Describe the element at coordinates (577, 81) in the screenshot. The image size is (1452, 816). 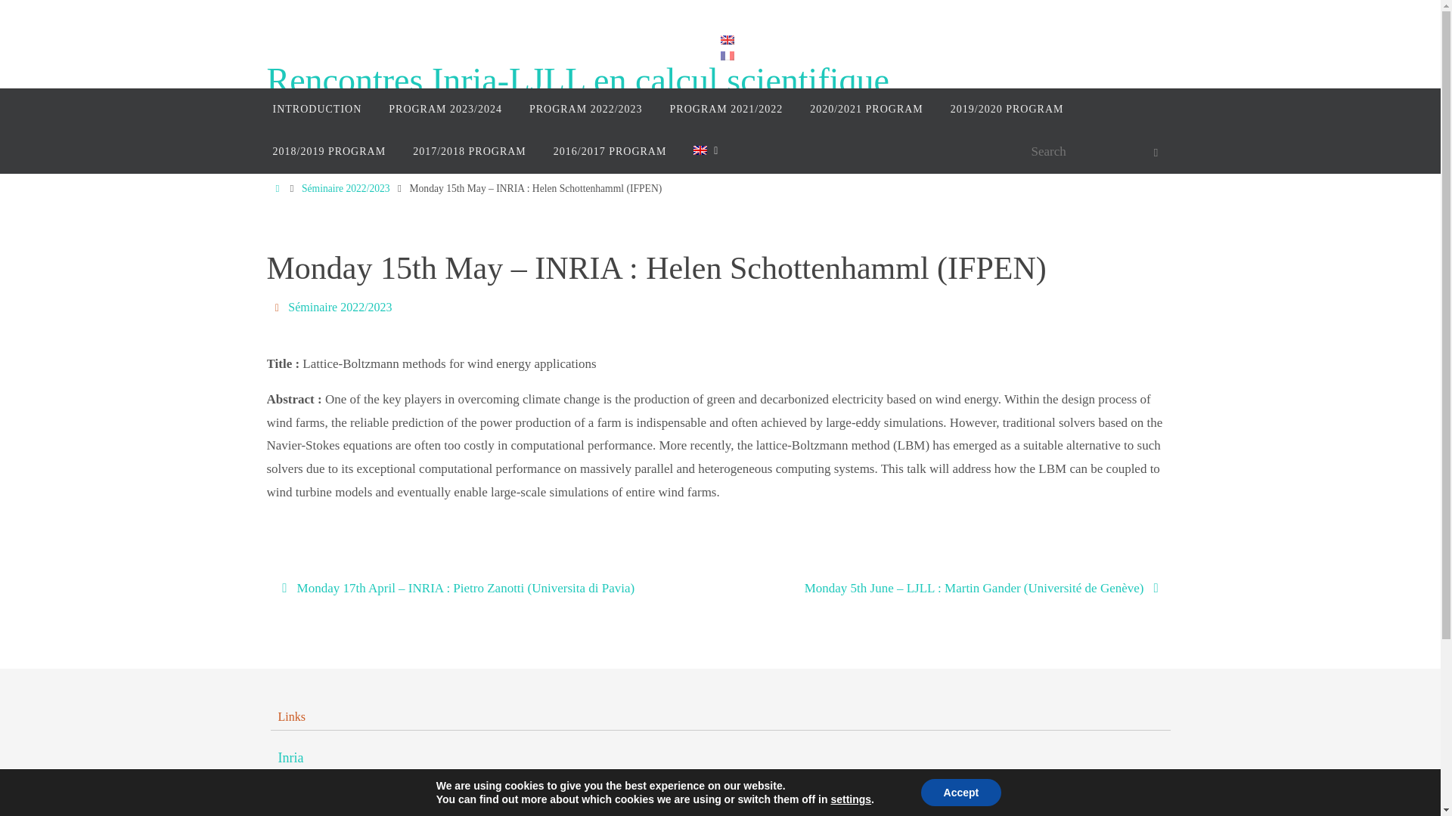
I see `Rencontres Inria-LJLL en calcul scientifique` at that location.